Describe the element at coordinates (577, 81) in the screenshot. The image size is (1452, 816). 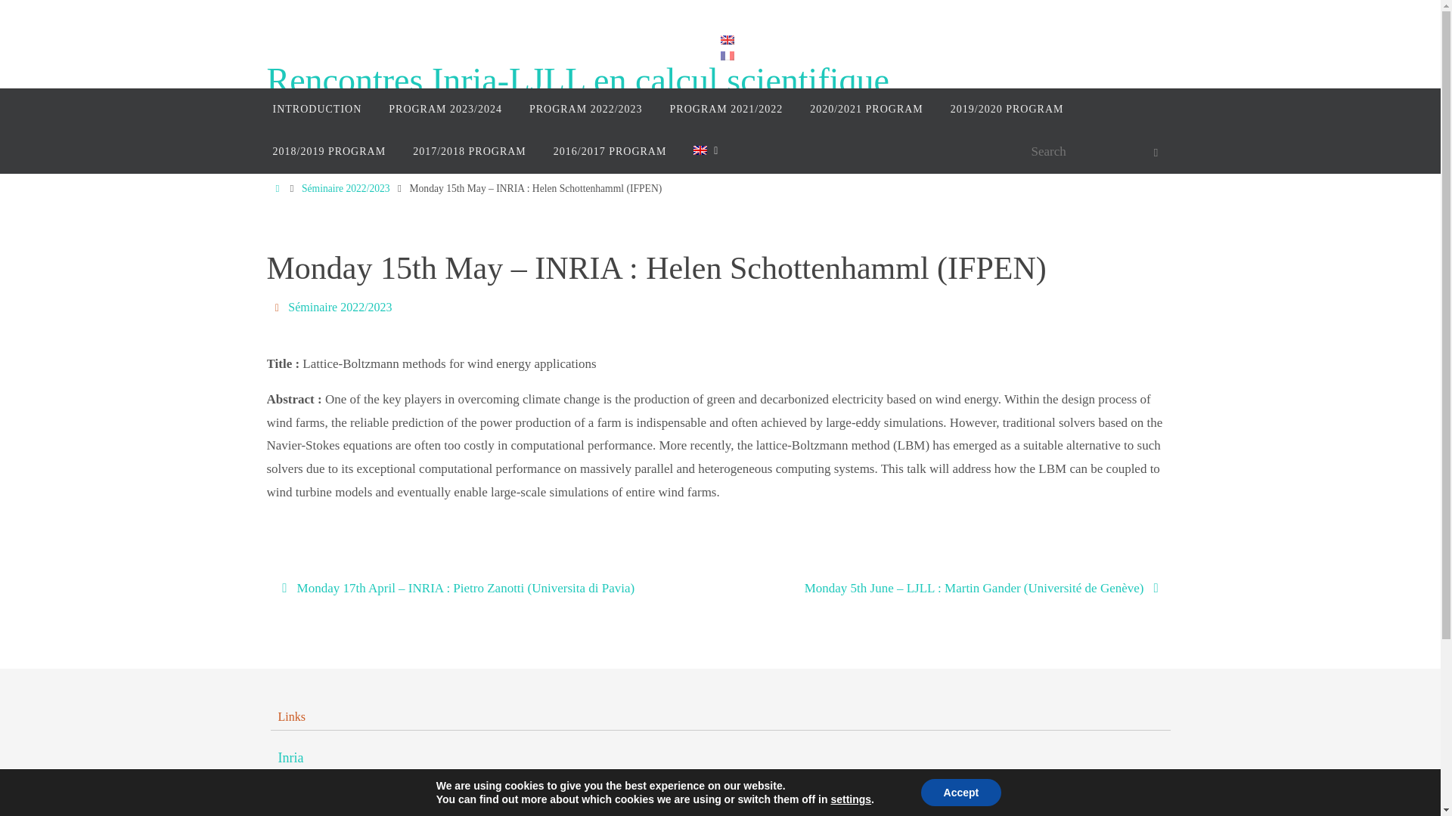
I see `Rencontres Inria-LJLL en calcul scientifique` at that location.